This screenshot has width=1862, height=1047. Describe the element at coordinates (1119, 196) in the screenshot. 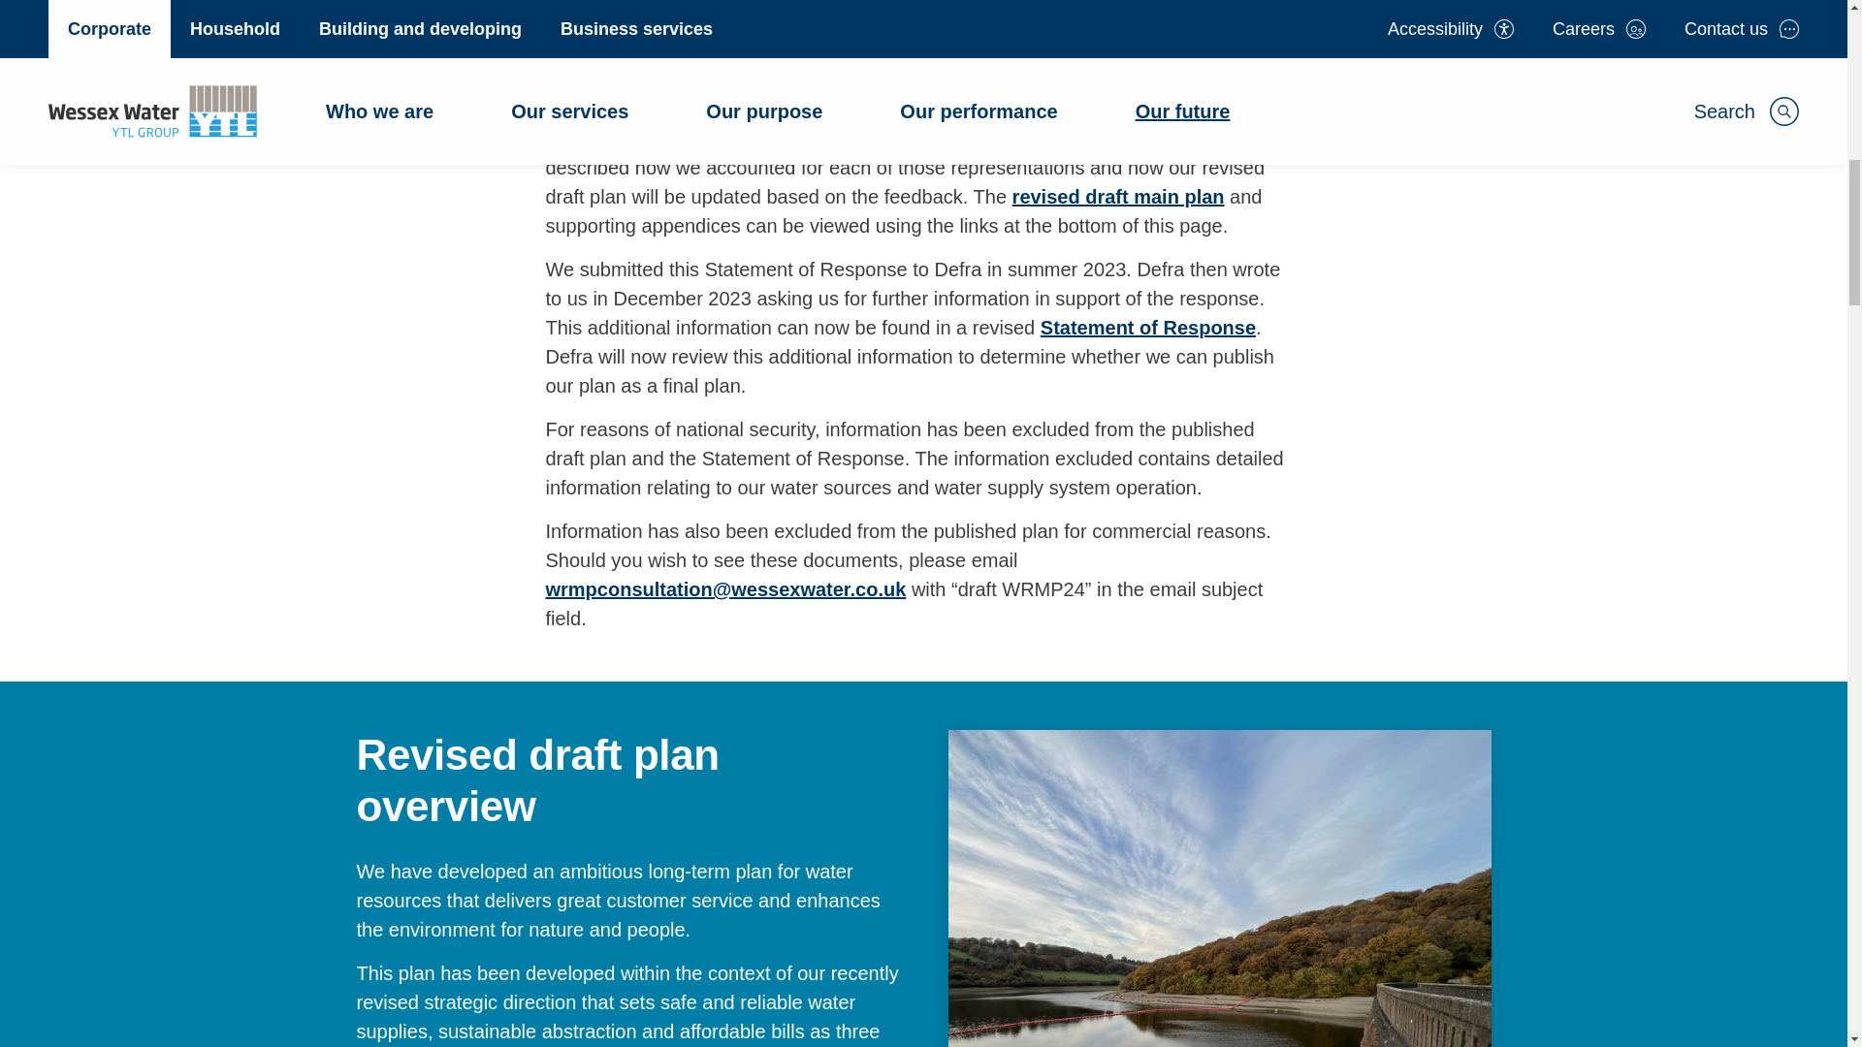

I see `WRMP24 Main Technical Plan Public Consultation` at that location.